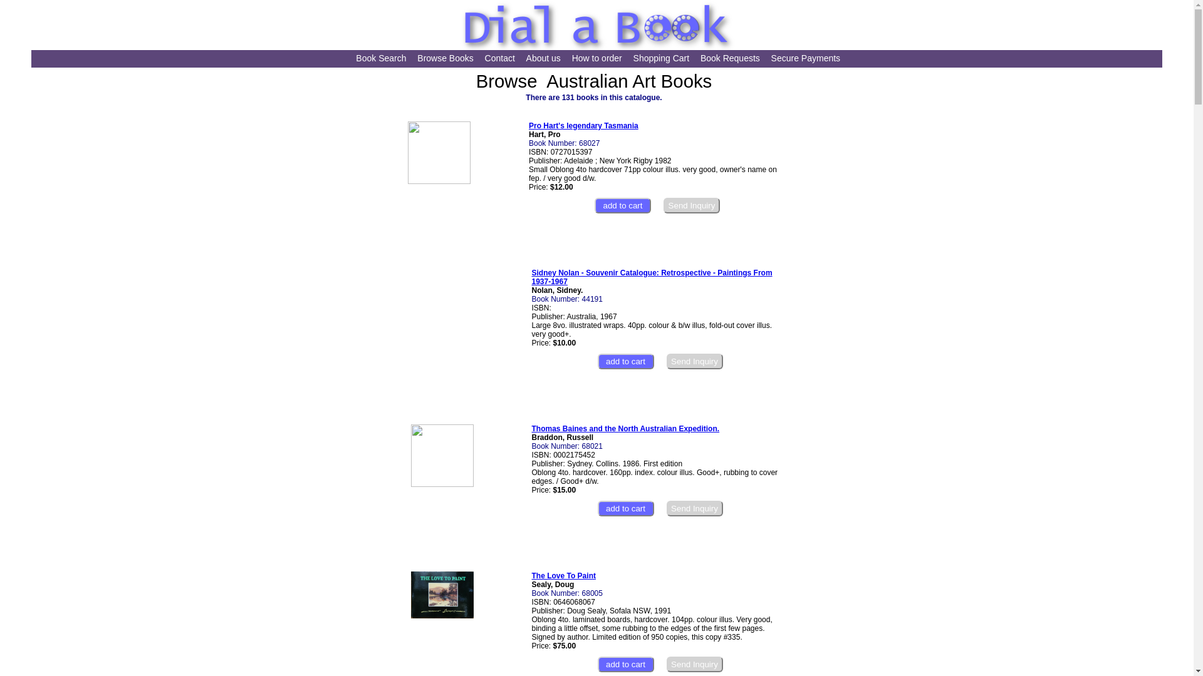 Image resolution: width=1203 pixels, height=676 pixels. What do you see at coordinates (806, 59) in the screenshot?
I see `Secure Payments` at bounding box center [806, 59].